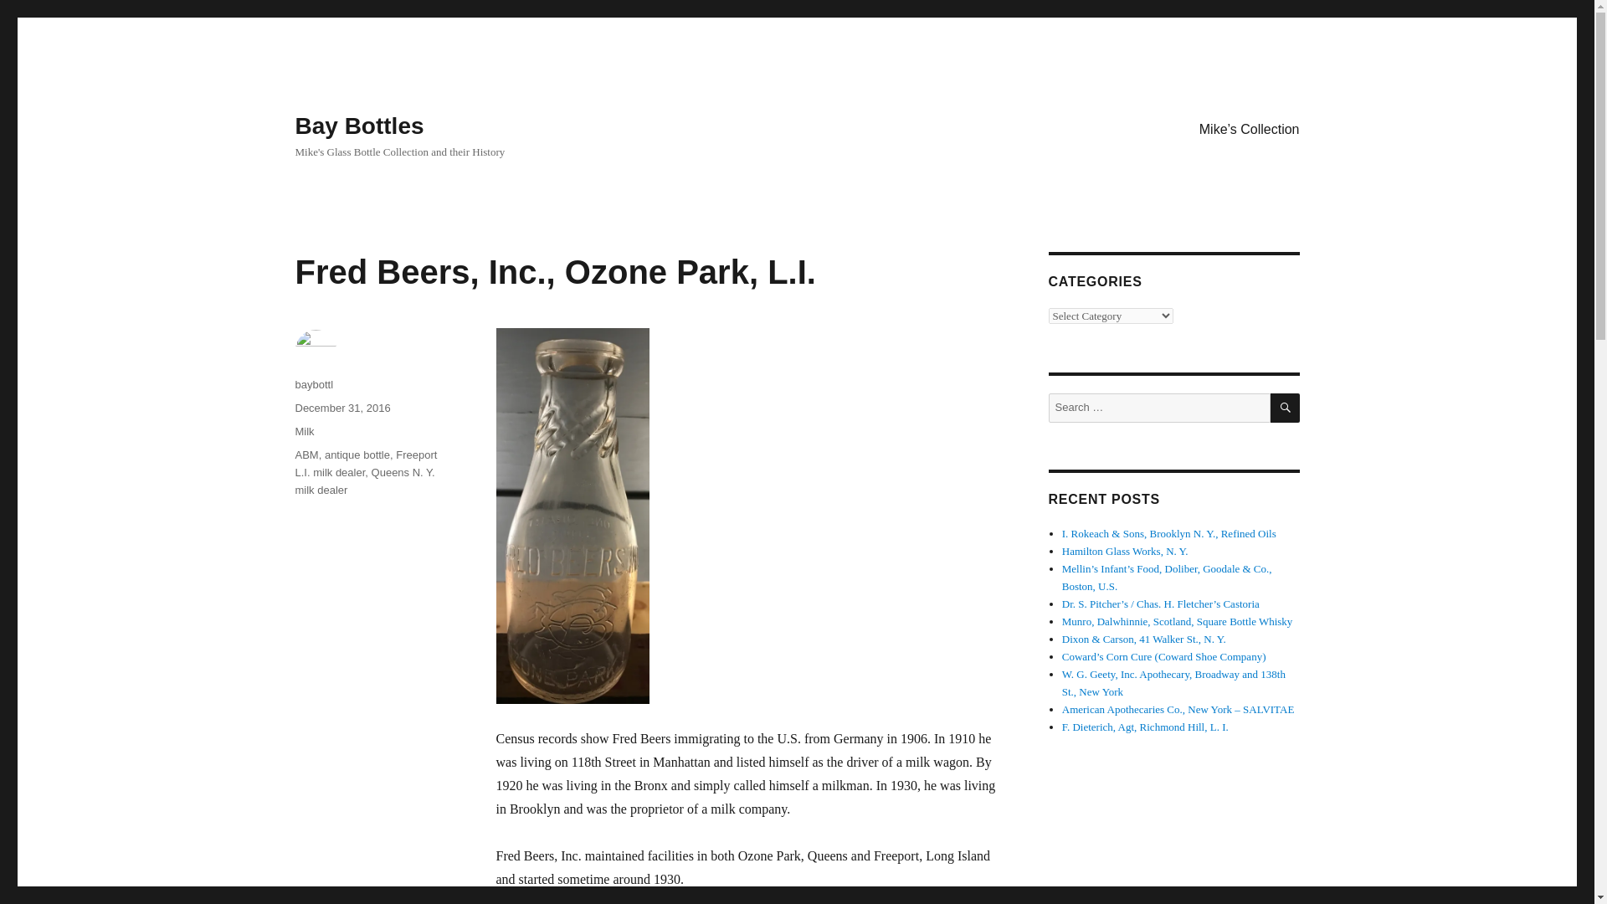 The image size is (1607, 904). Describe the element at coordinates (357, 454) in the screenshot. I see `antique bottle` at that location.